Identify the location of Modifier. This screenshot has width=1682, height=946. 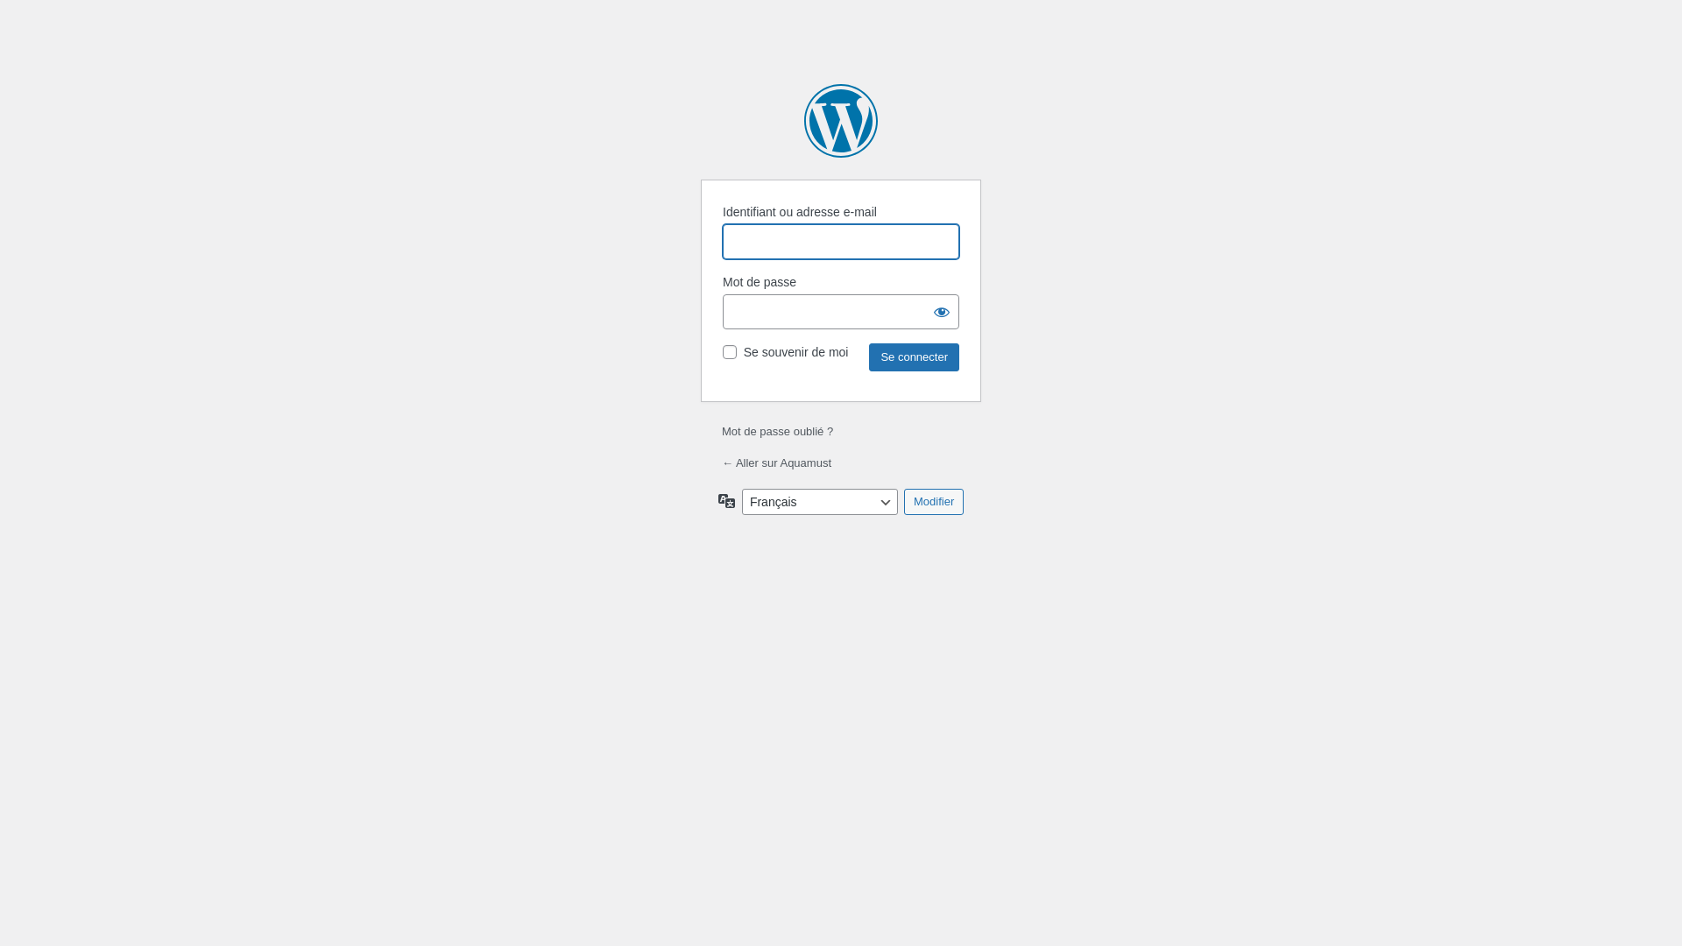
(934, 502).